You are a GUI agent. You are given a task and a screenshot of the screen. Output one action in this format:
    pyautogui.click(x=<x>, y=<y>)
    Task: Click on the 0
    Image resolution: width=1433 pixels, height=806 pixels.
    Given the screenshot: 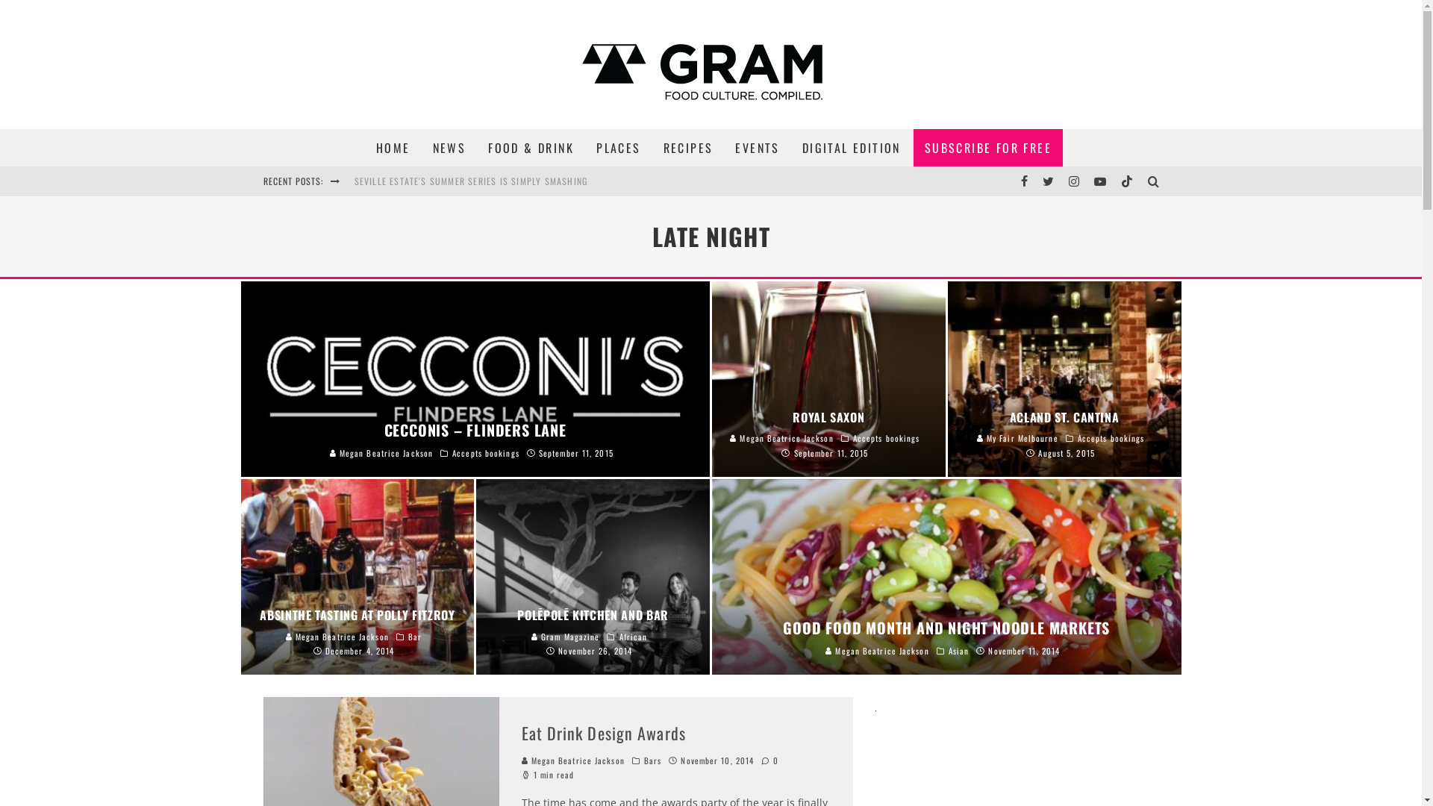 What is the action you would take?
    pyautogui.click(x=770, y=760)
    